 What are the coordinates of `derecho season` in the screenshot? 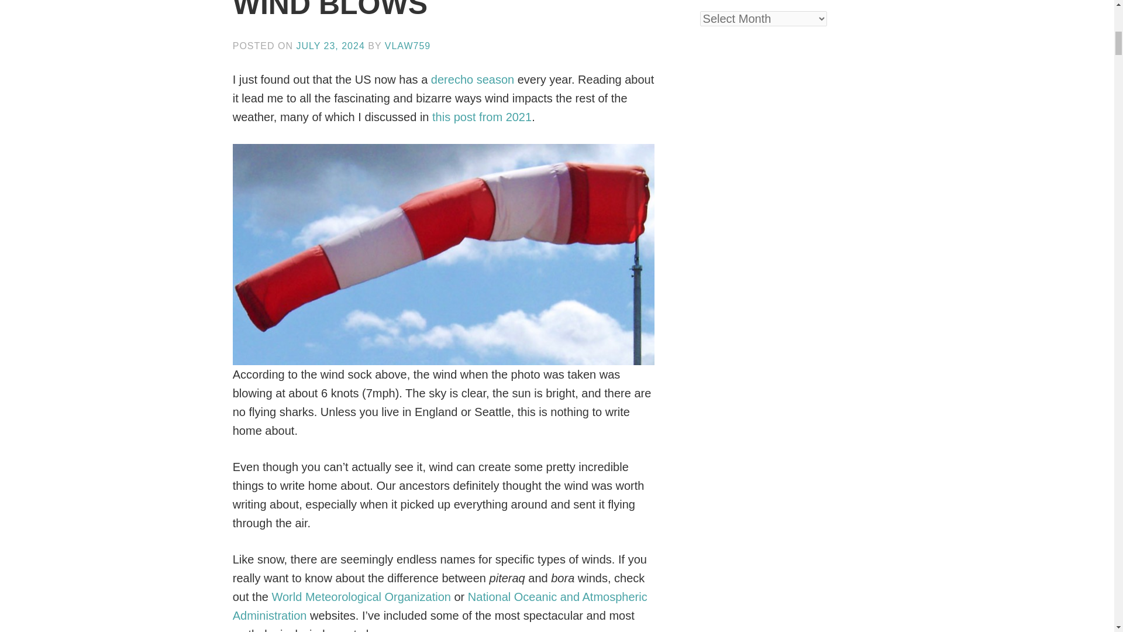 It's located at (473, 80).